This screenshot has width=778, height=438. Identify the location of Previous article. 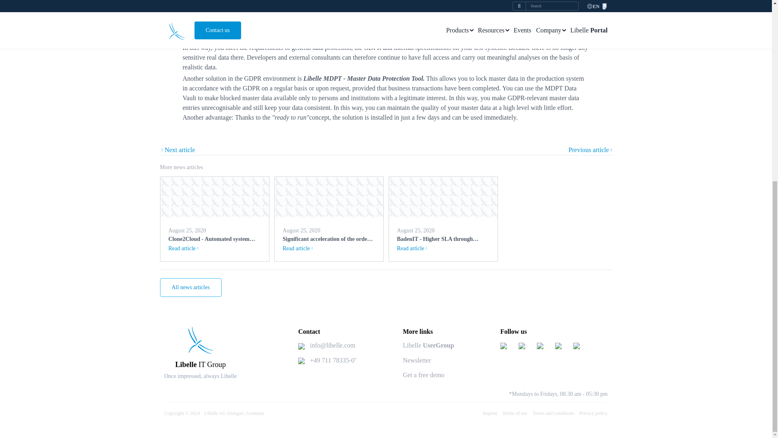
(590, 150).